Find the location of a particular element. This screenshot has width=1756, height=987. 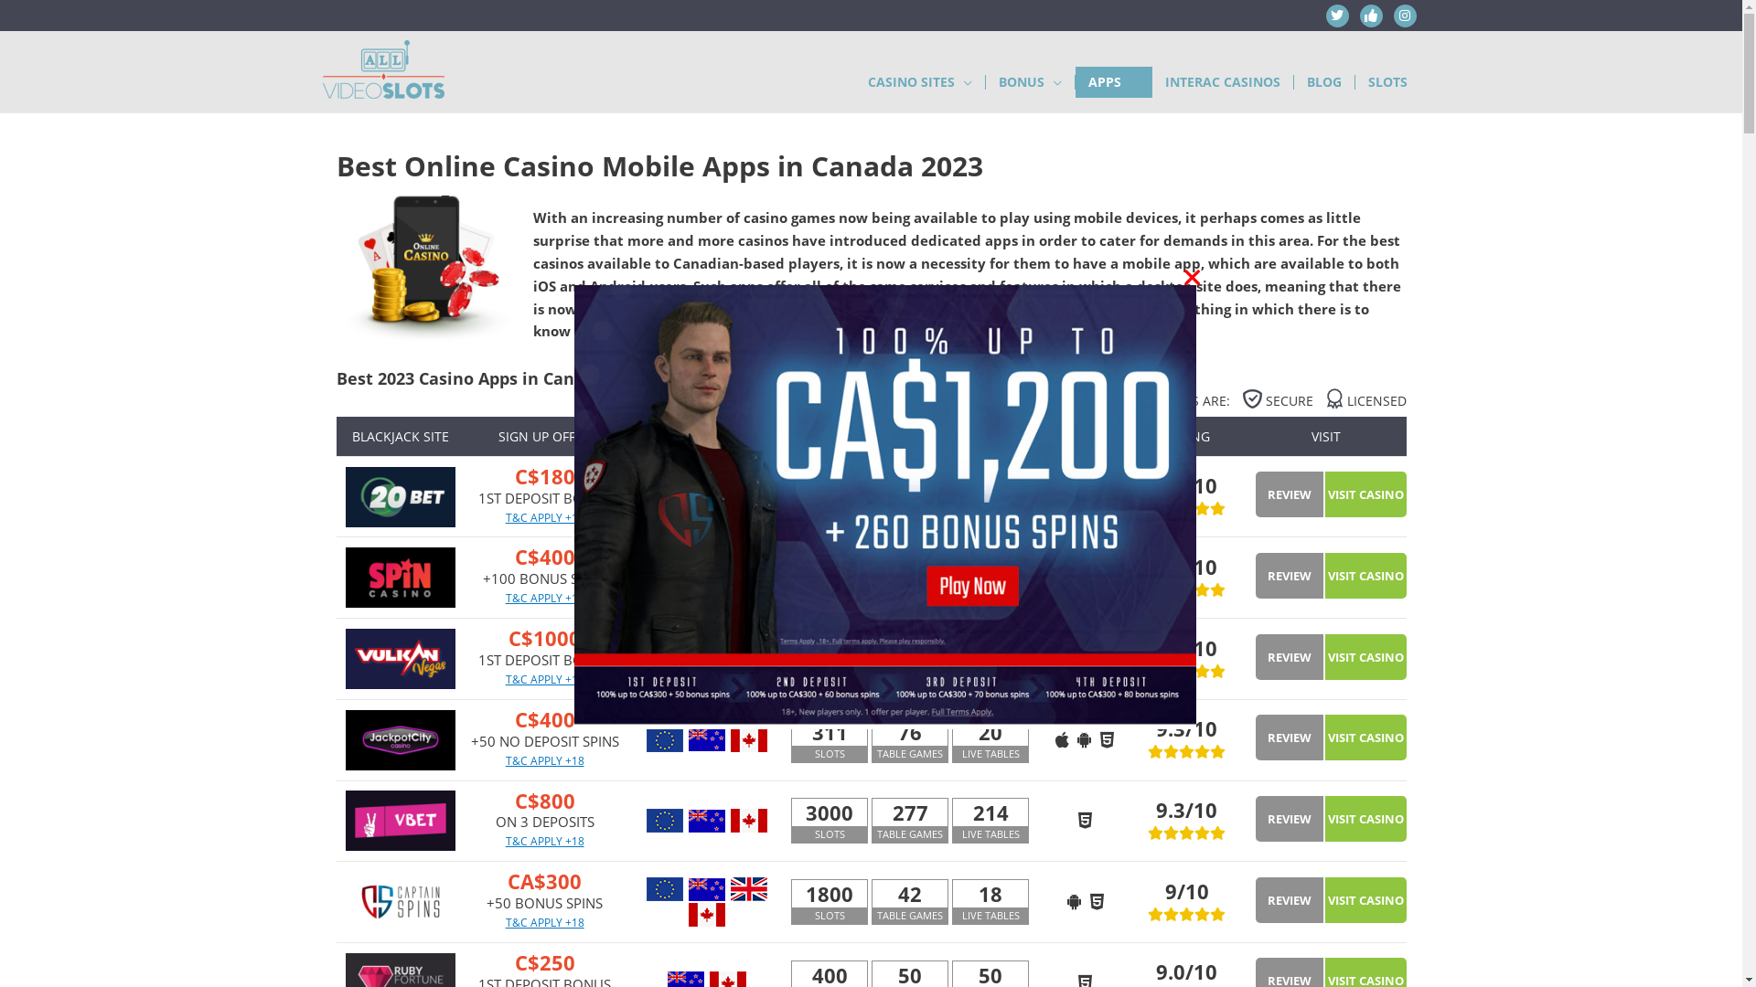

VISIT CASINO is located at coordinates (1366, 576).